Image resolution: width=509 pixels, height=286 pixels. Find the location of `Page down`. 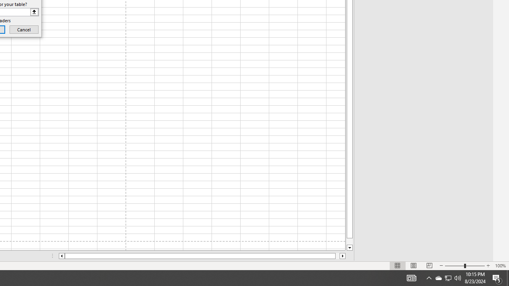

Page down is located at coordinates (350, 242).